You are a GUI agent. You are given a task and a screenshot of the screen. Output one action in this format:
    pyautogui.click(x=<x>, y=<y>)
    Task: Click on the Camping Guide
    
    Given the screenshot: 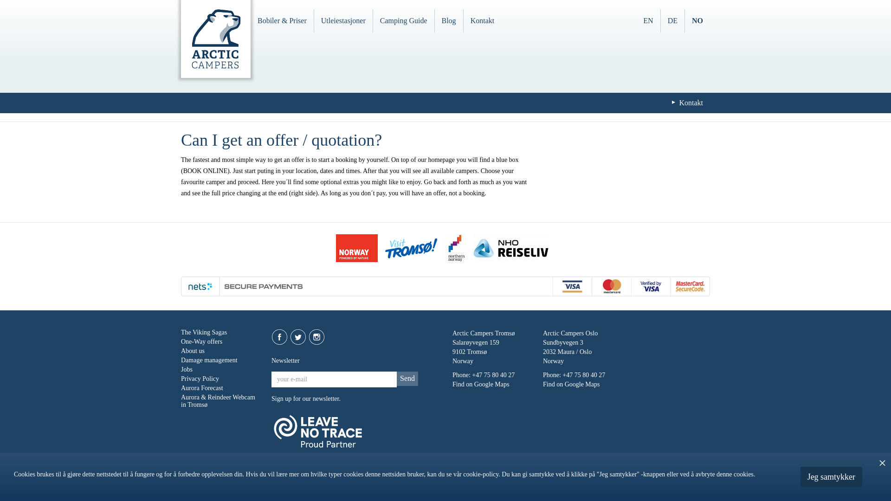 What is the action you would take?
    pyautogui.click(x=404, y=21)
    